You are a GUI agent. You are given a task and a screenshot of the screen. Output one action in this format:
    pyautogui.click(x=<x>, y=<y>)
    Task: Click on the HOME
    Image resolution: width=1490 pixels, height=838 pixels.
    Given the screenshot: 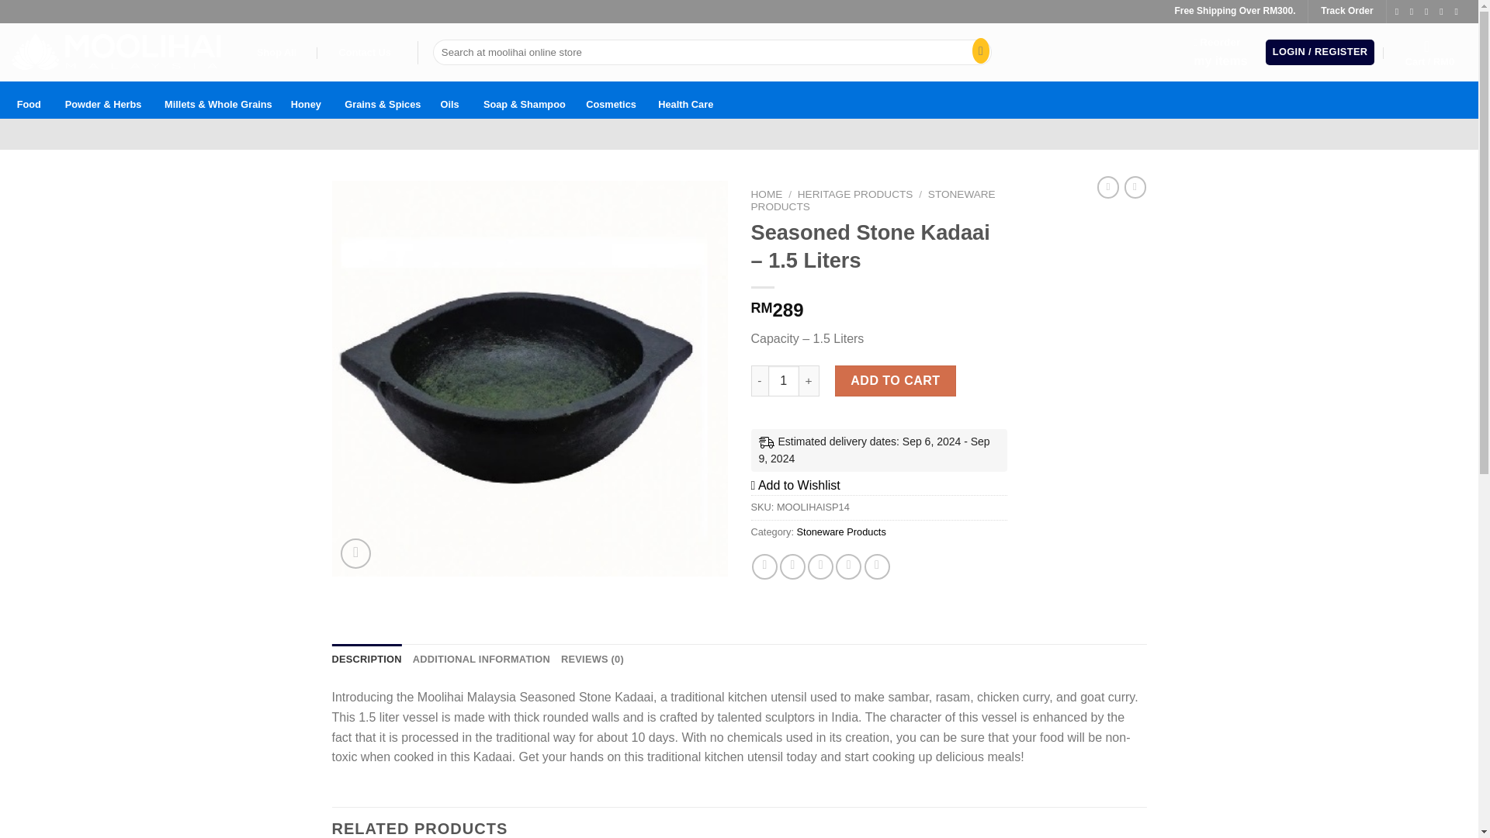 What is the action you would take?
    pyautogui.click(x=977, y=53)
    